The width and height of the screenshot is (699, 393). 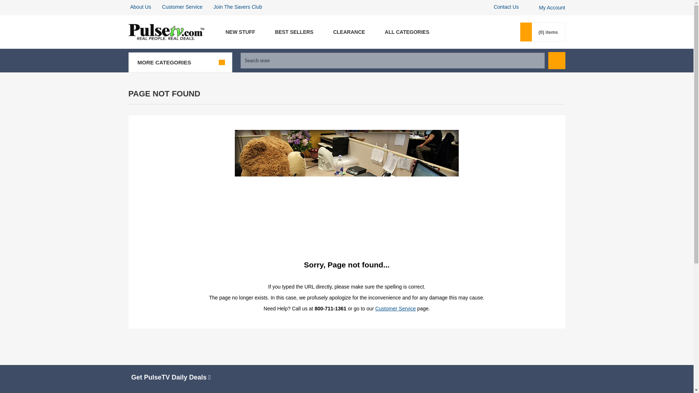 I want to click on Best Sellers, so click(x=294, y=32).